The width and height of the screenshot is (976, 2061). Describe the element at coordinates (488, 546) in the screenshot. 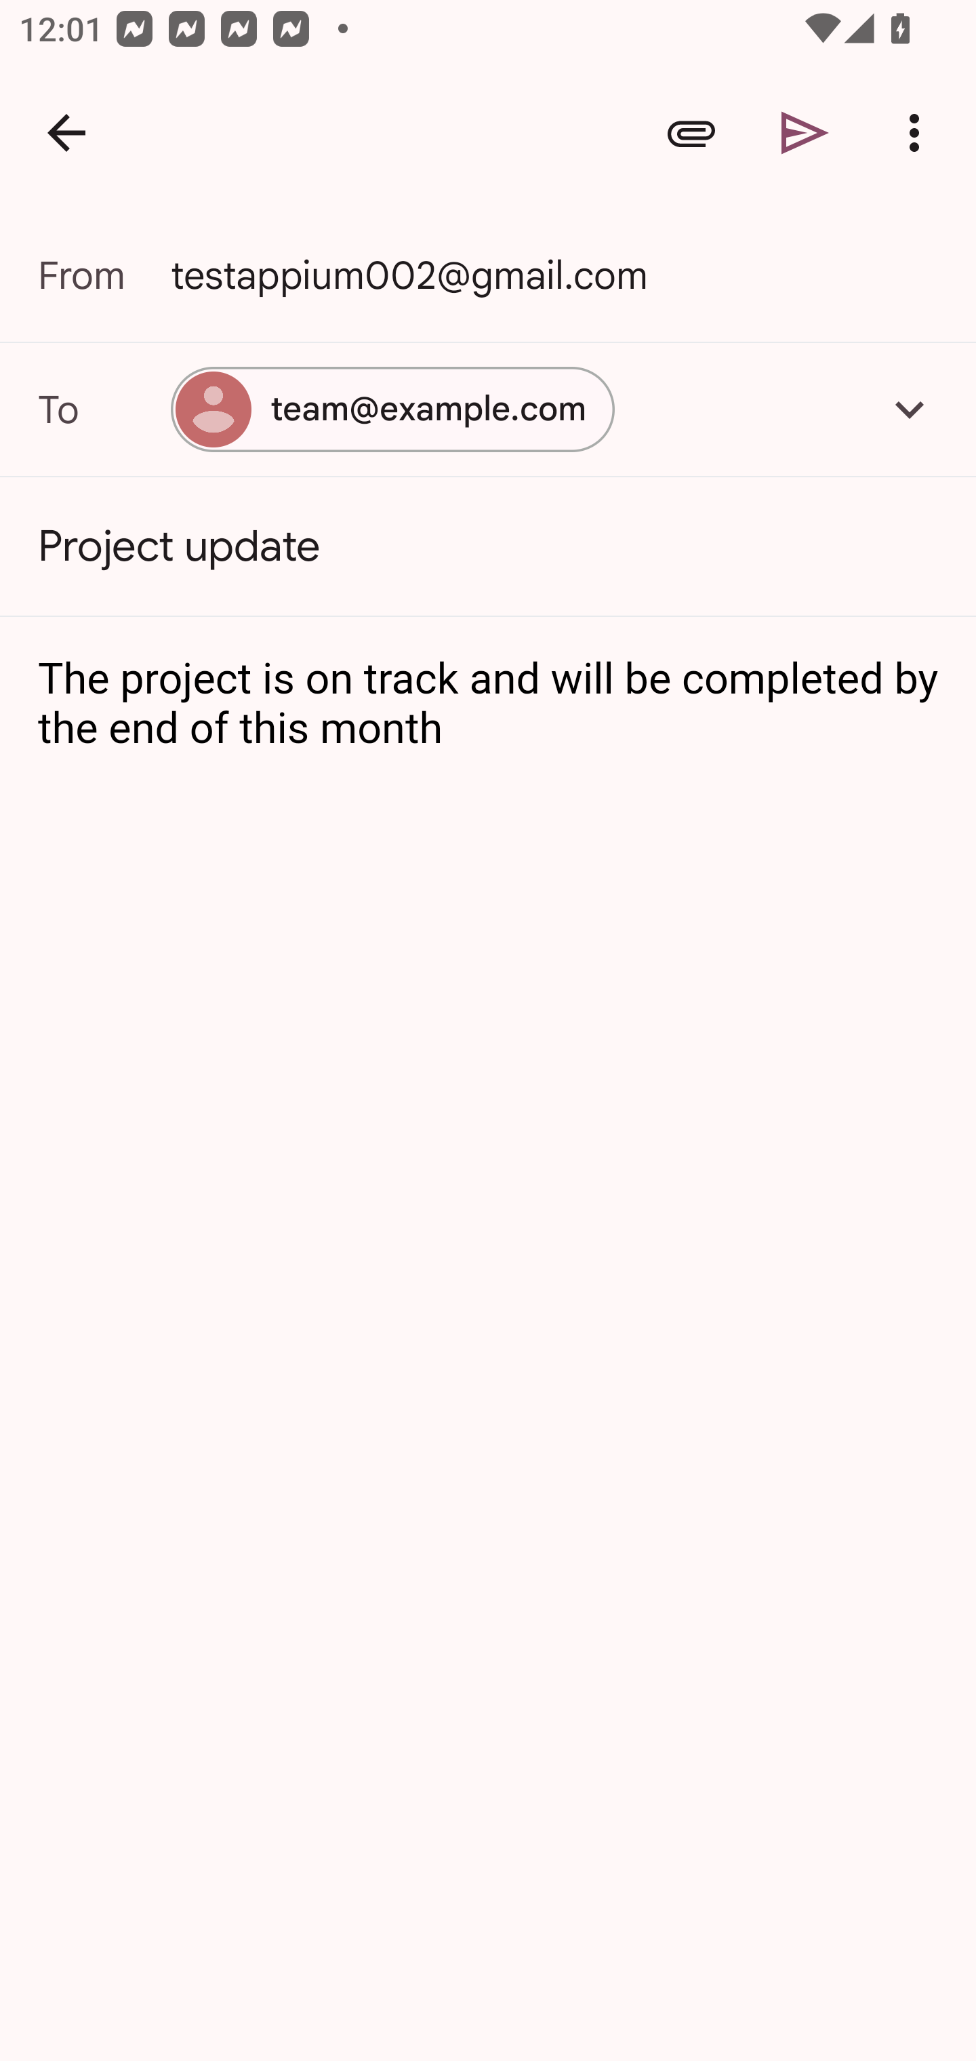

I see `Project update` at that location.